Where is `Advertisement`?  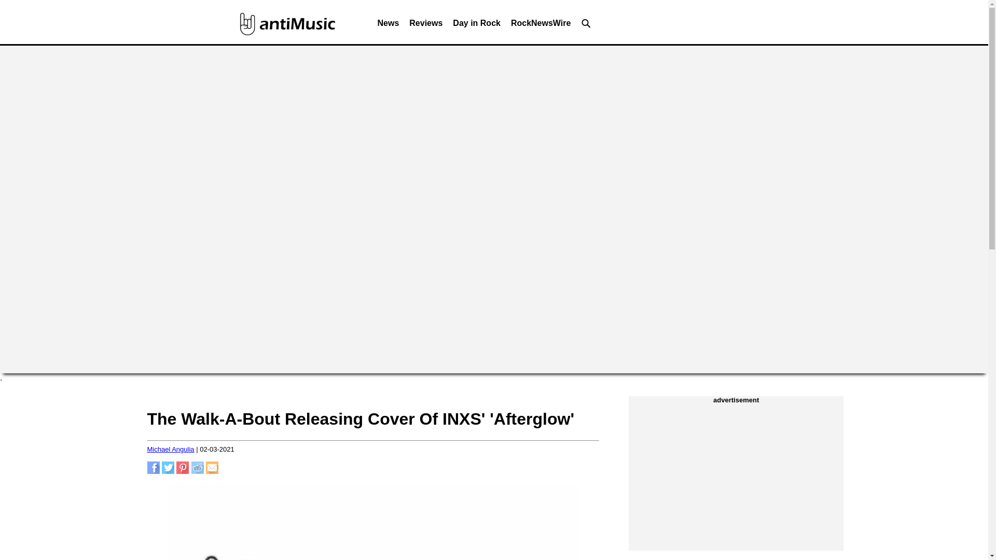 Advertisement is located at coordinates (736, 476).